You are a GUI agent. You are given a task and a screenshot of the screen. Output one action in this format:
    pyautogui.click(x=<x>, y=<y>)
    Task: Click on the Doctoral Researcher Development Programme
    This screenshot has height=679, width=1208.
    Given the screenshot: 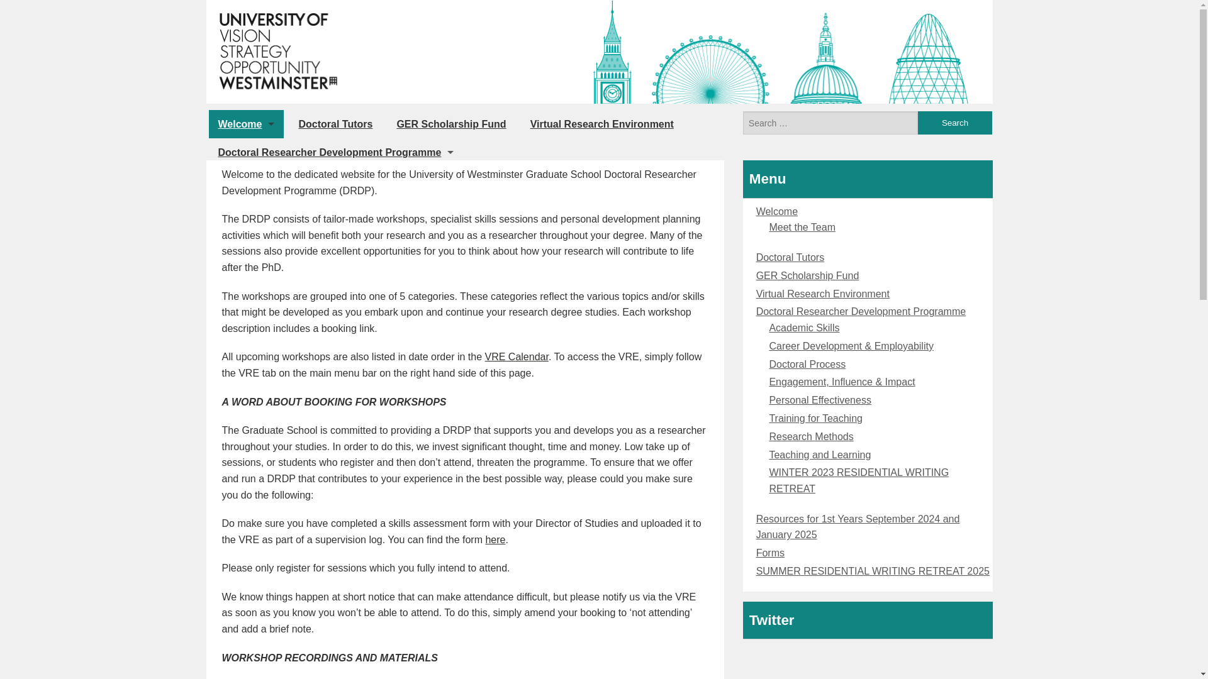 What is the action you would take?
    pyautogui.click(x=336, y=152)
    